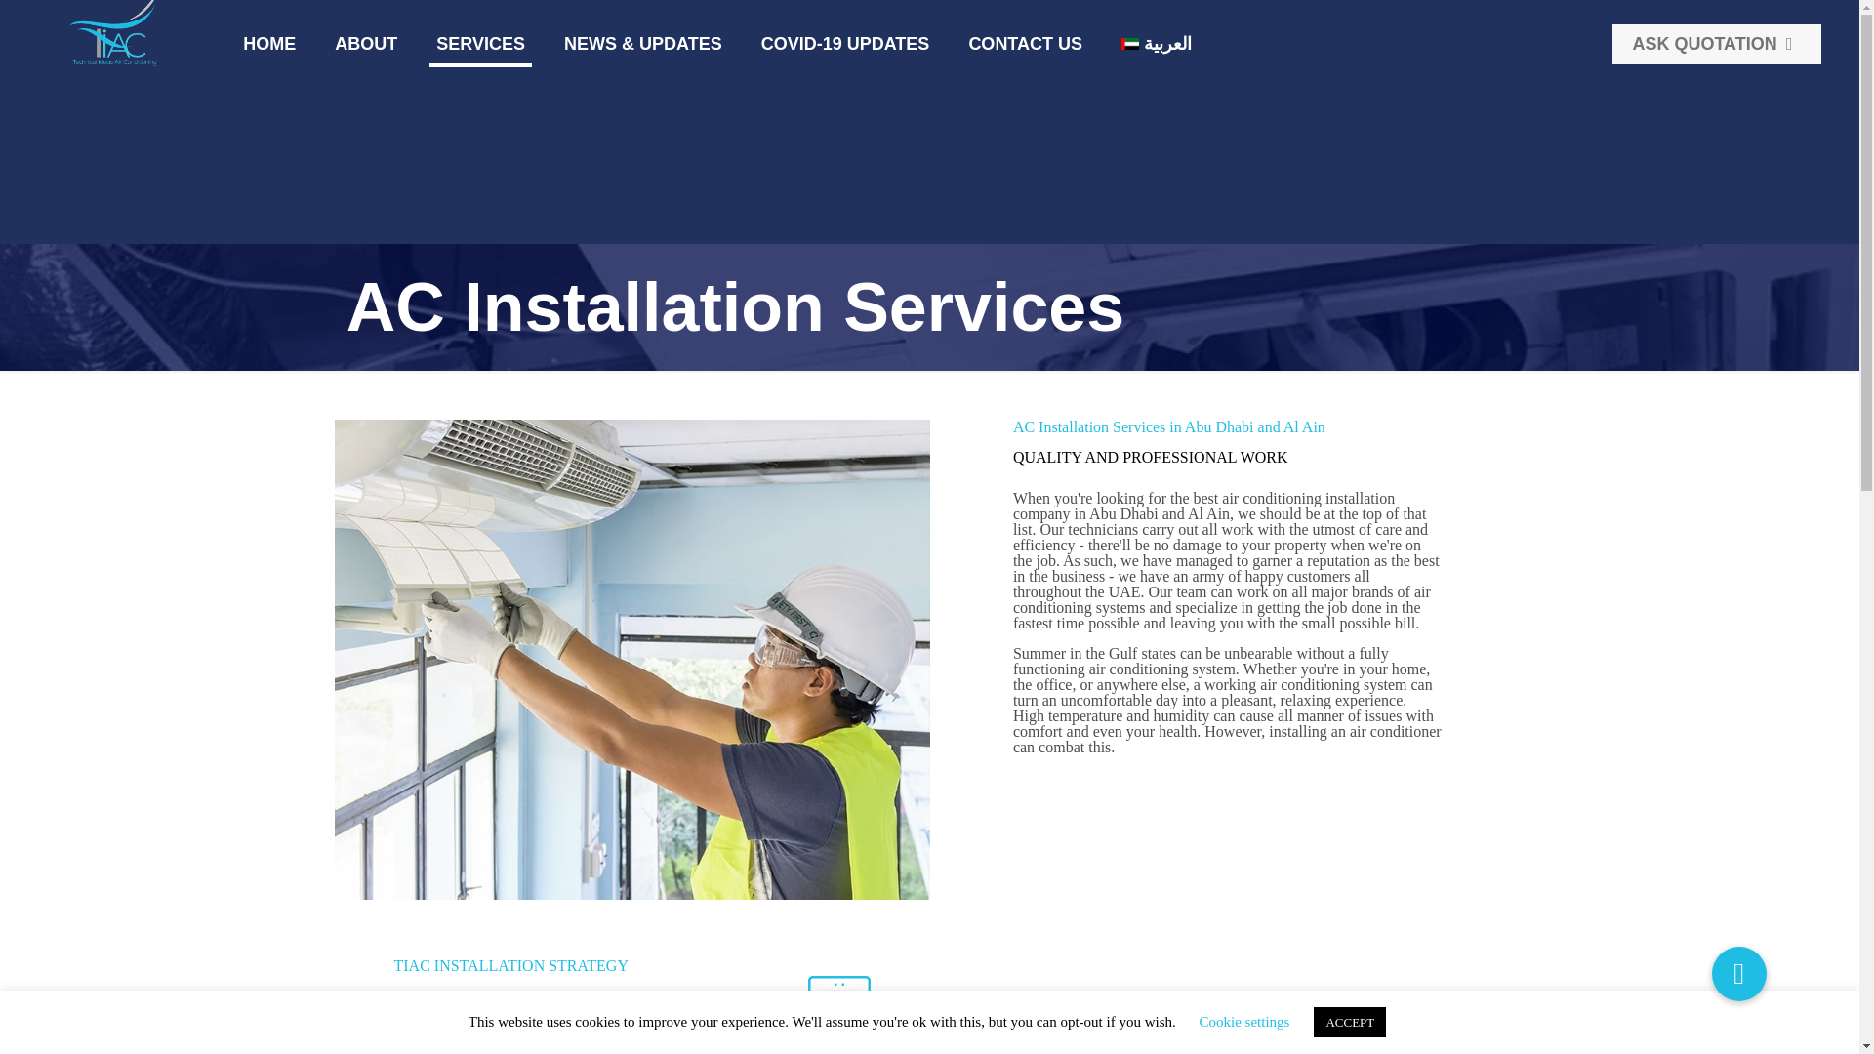 The width and height of the screenshot is (1874, 1054). What do you see at coordinates (480, 43) in the screenshot?
I see `SERVICES` at bounding box center [480, 43].